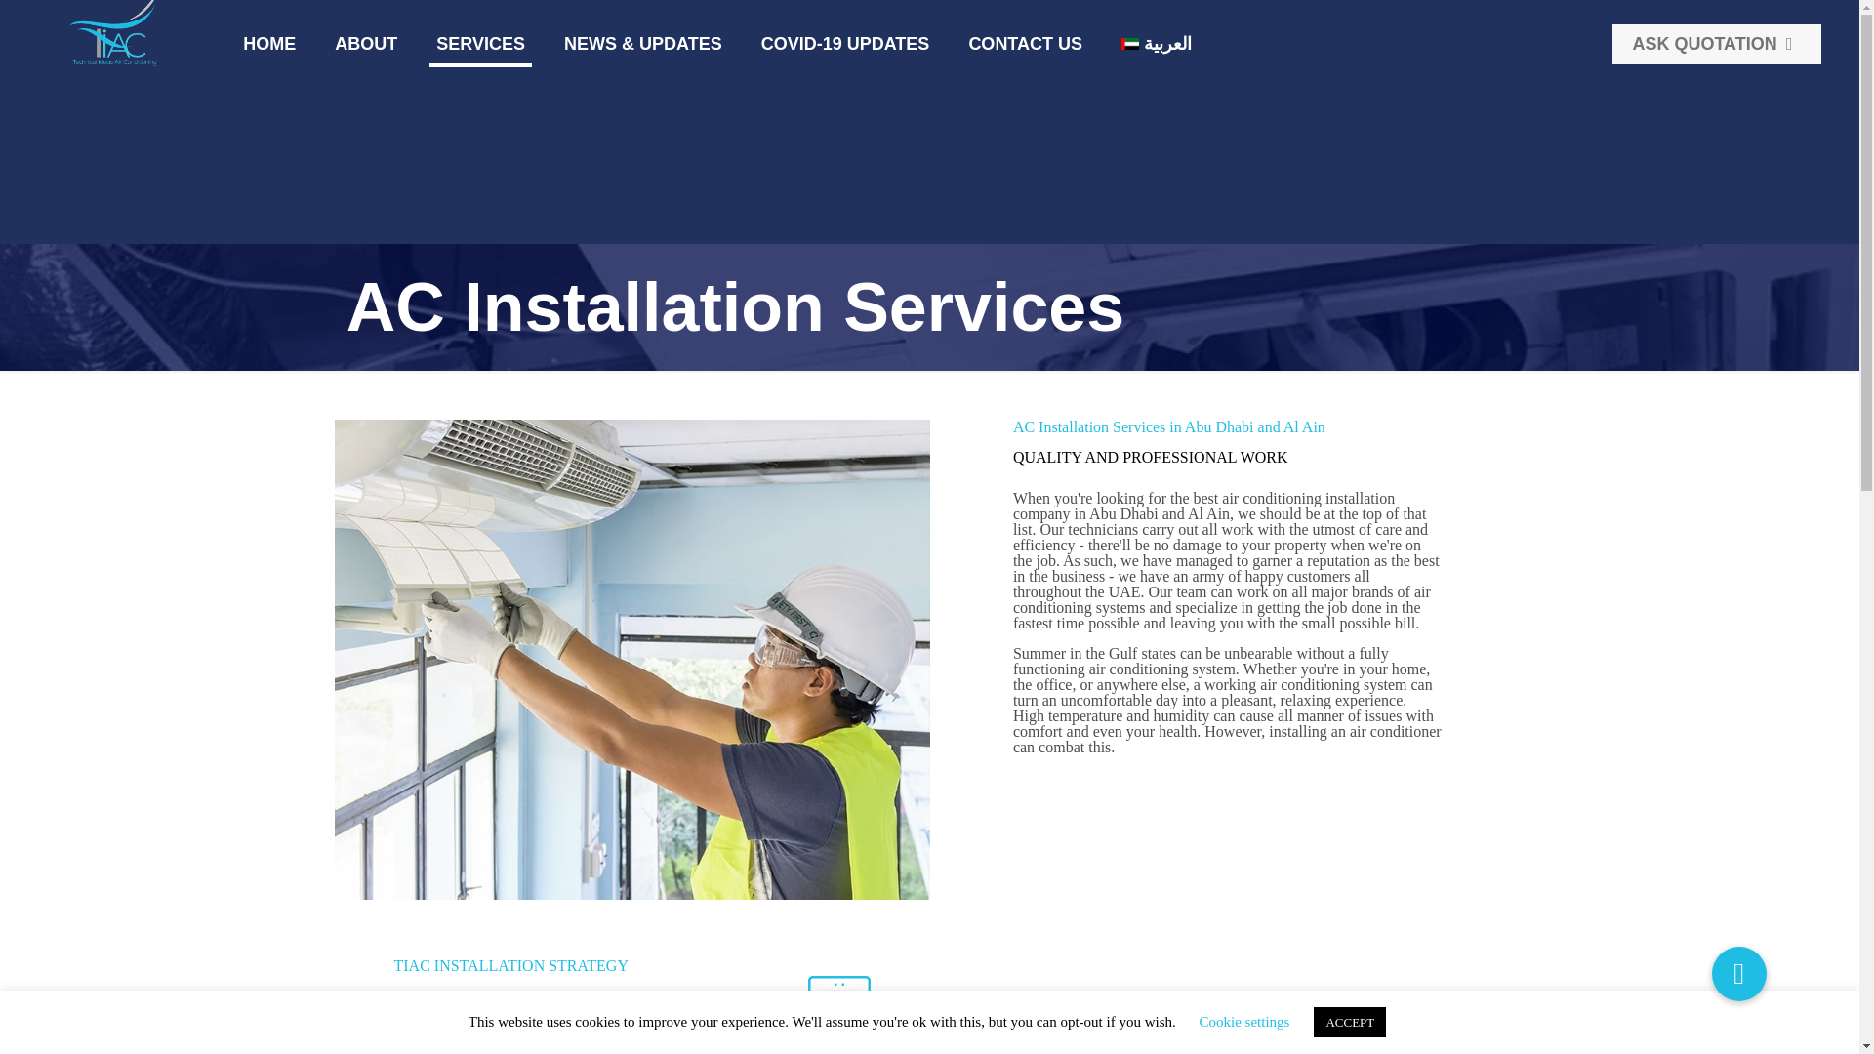 The width and height of the screenshot is (1874, 1054). What do you see at coordinates (480, 43) in the screenshot?
I see `SERVICES` at bounding box center [480, 43].